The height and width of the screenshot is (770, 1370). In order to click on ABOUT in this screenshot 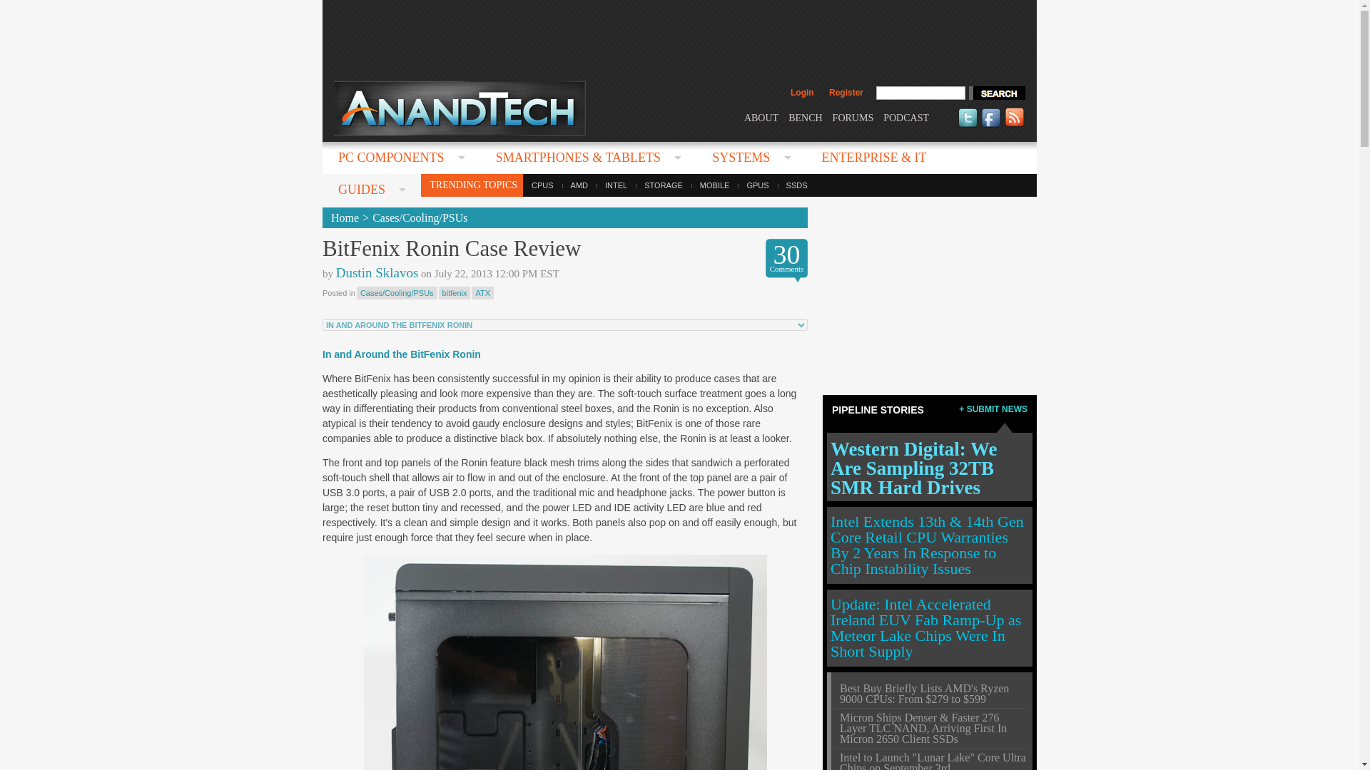, I will do `click(761, 117)`.